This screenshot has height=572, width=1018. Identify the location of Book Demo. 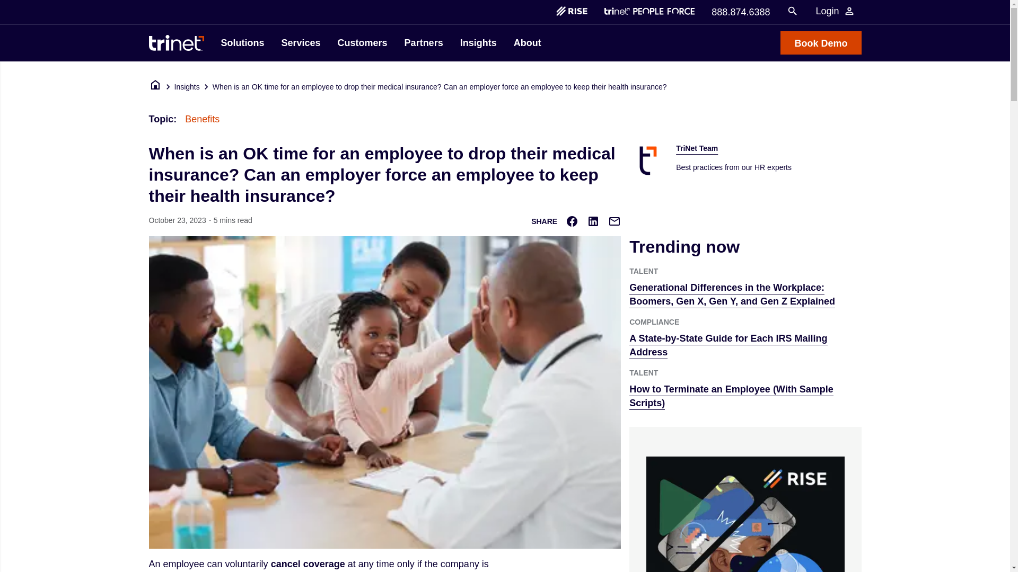
(821, 42).